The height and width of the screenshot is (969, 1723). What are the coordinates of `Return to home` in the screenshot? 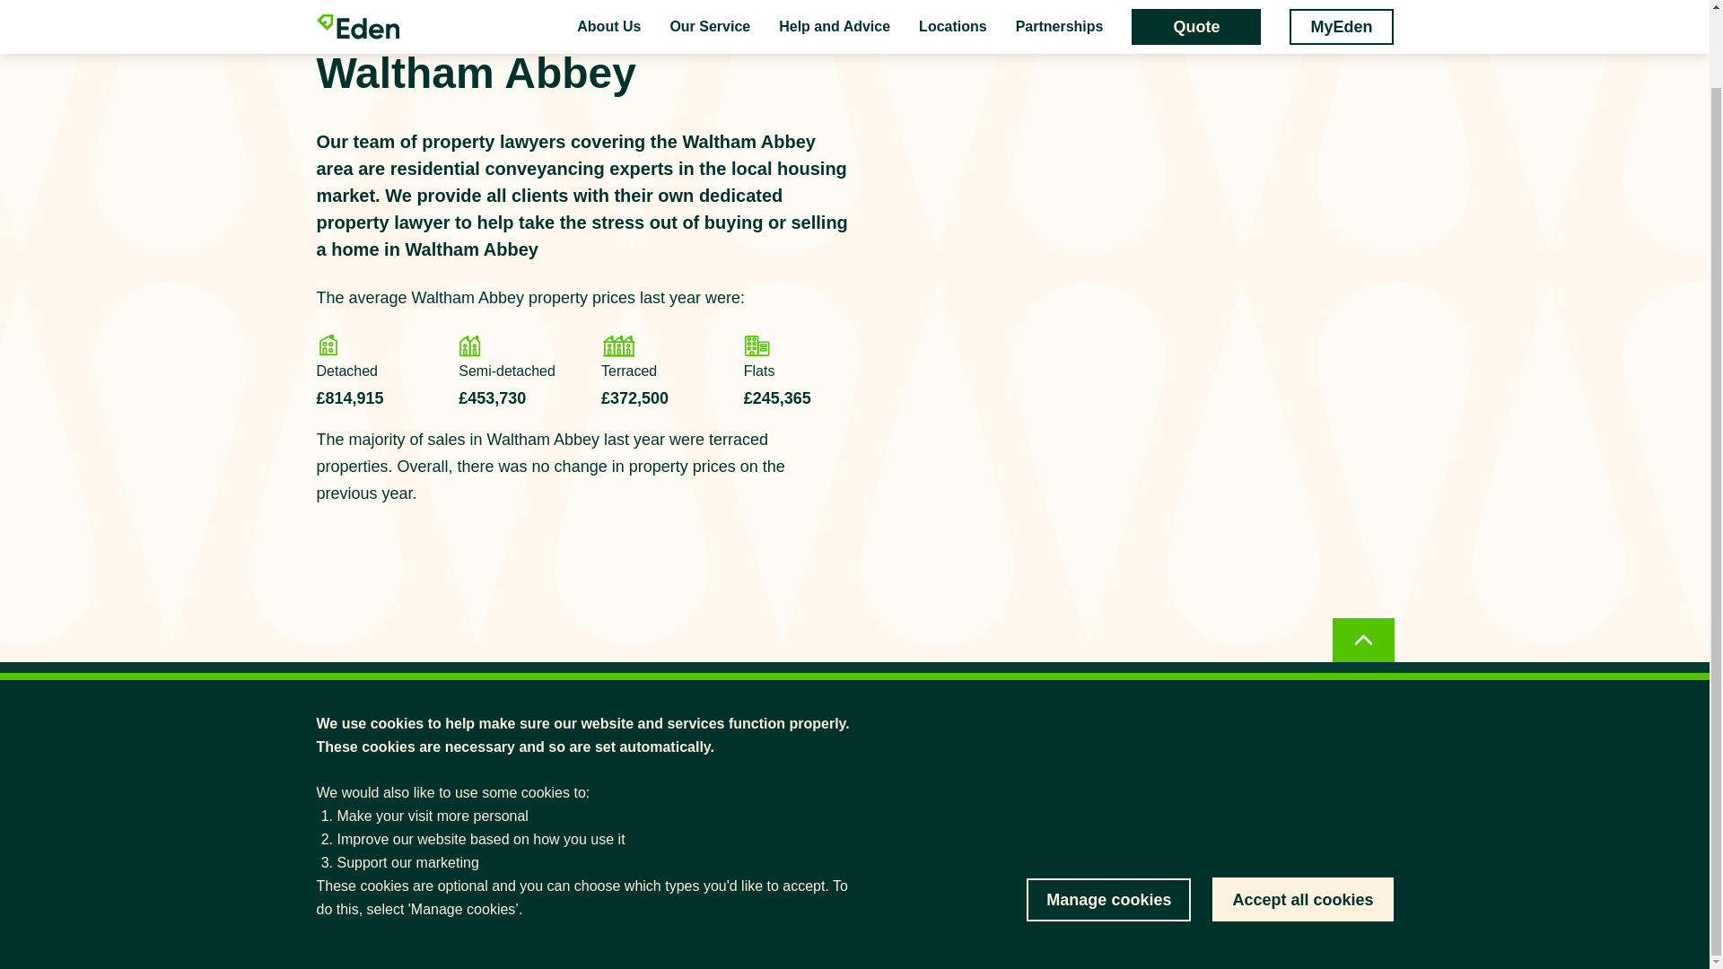 It's located at (361, 708).